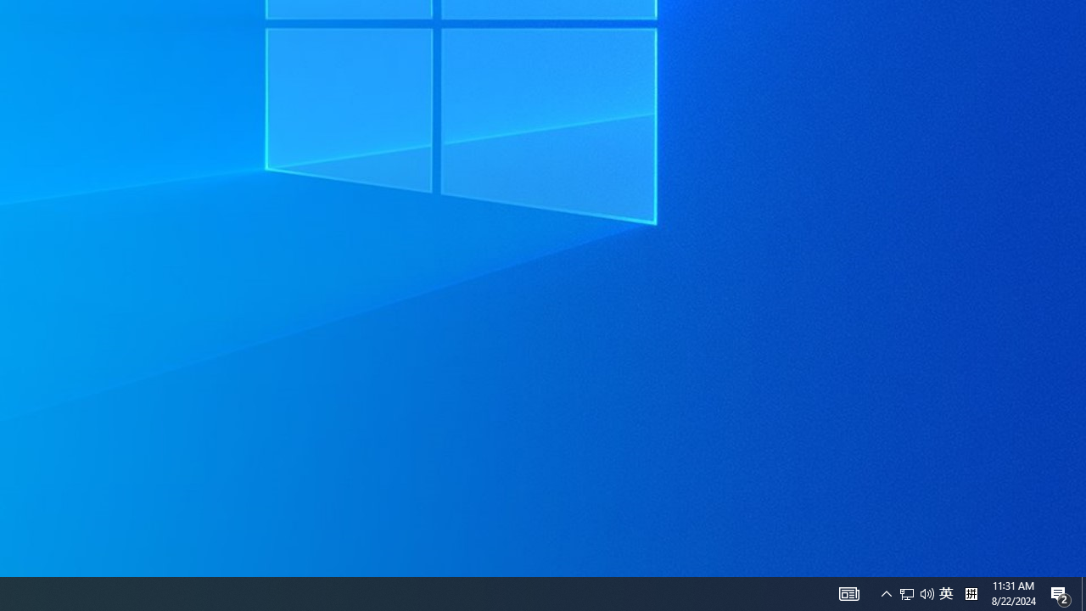  Describe the element at coordinates (916, 594) in the screenshot. I see `User Promoted Notification Area` at that location.